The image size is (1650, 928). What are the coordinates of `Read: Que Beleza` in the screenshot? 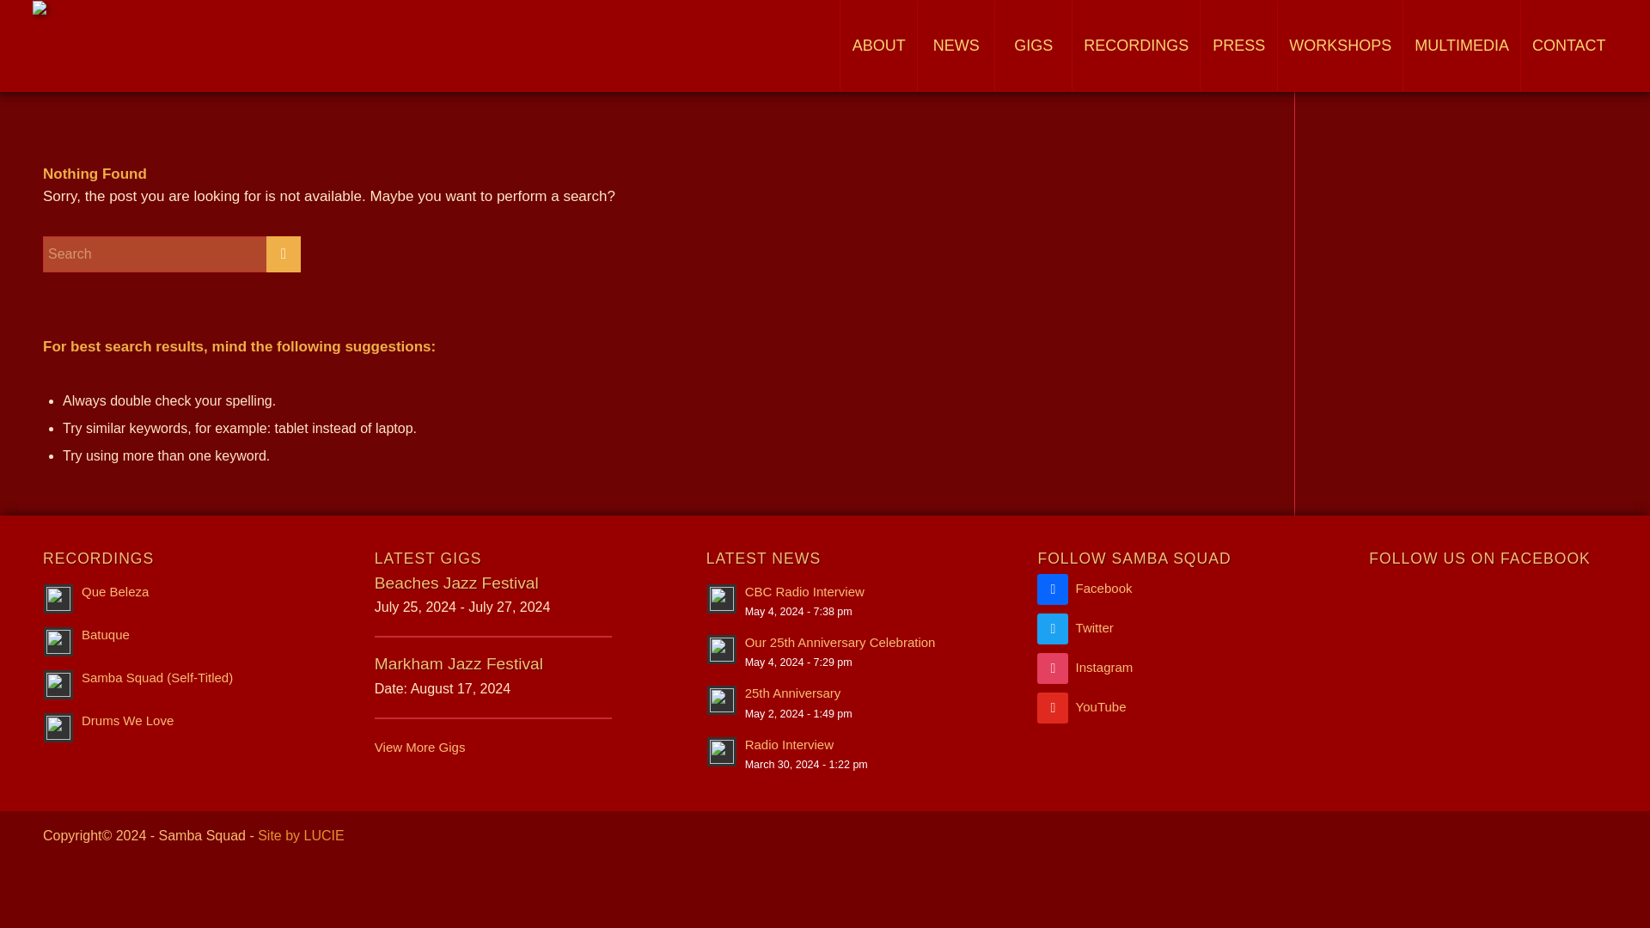 It's located at (114, 591).